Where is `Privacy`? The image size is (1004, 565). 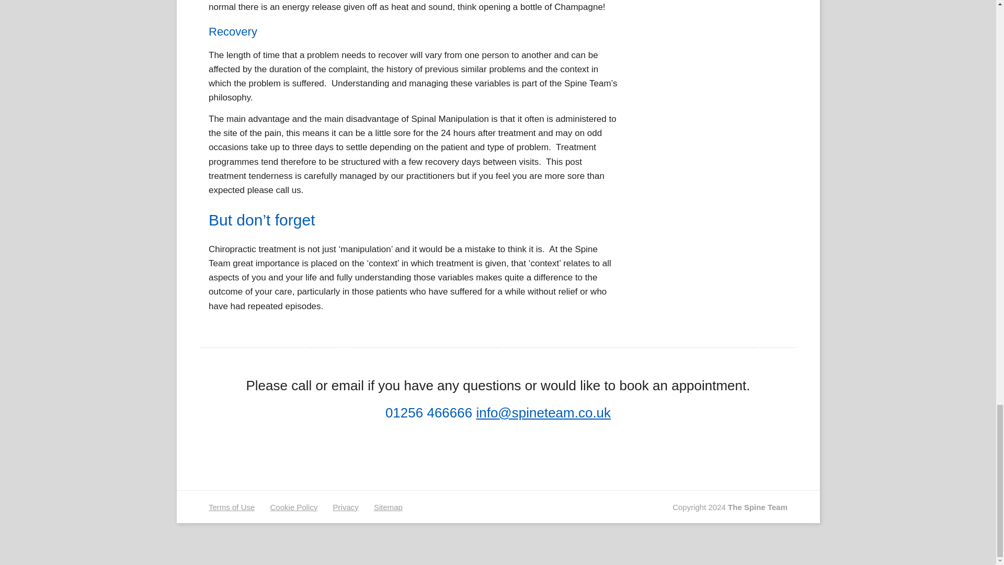
Privacy is located at coordinates (346, 507).